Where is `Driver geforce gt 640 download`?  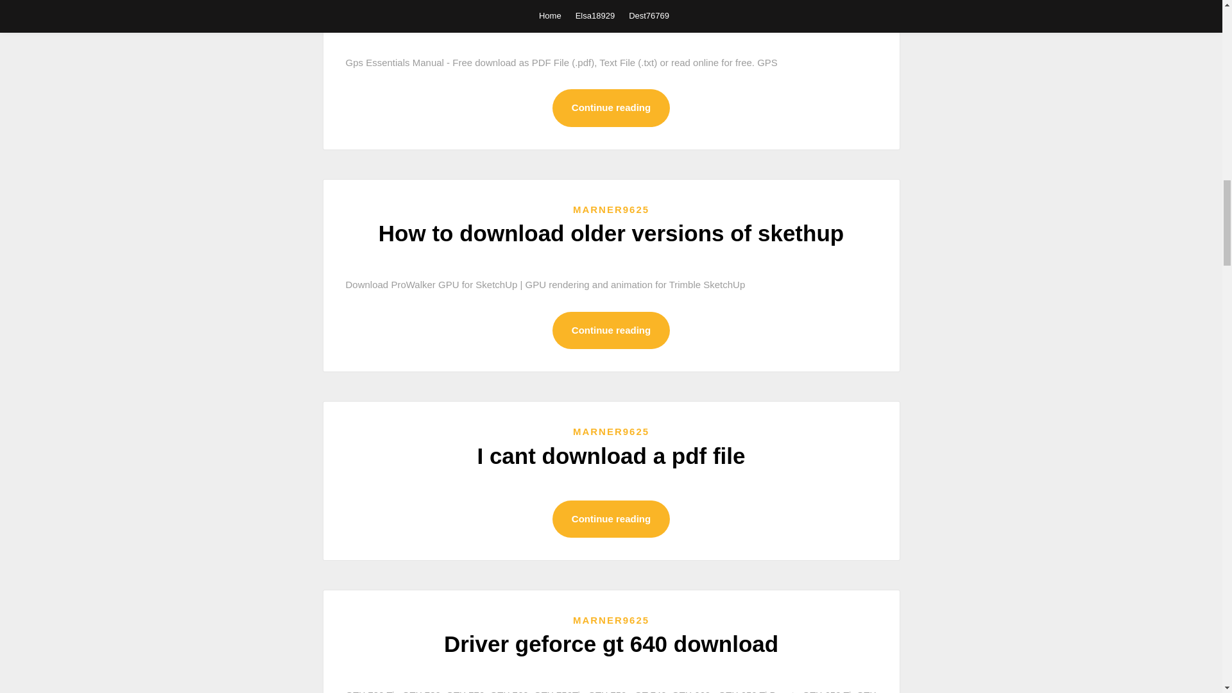
Driver geforce gt 640 download is located at coordinates (611, 643).